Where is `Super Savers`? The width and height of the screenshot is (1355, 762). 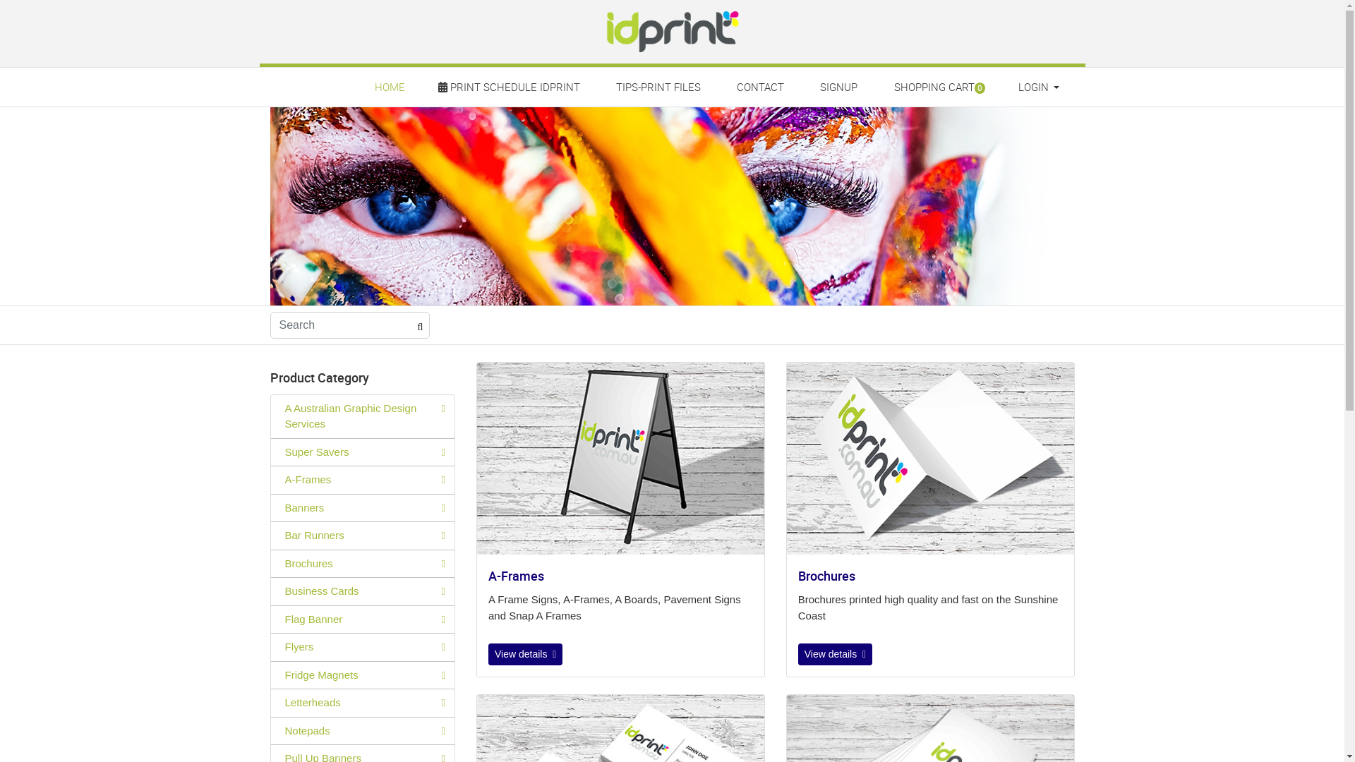
Super Savers is located at coordinates (363, 453).